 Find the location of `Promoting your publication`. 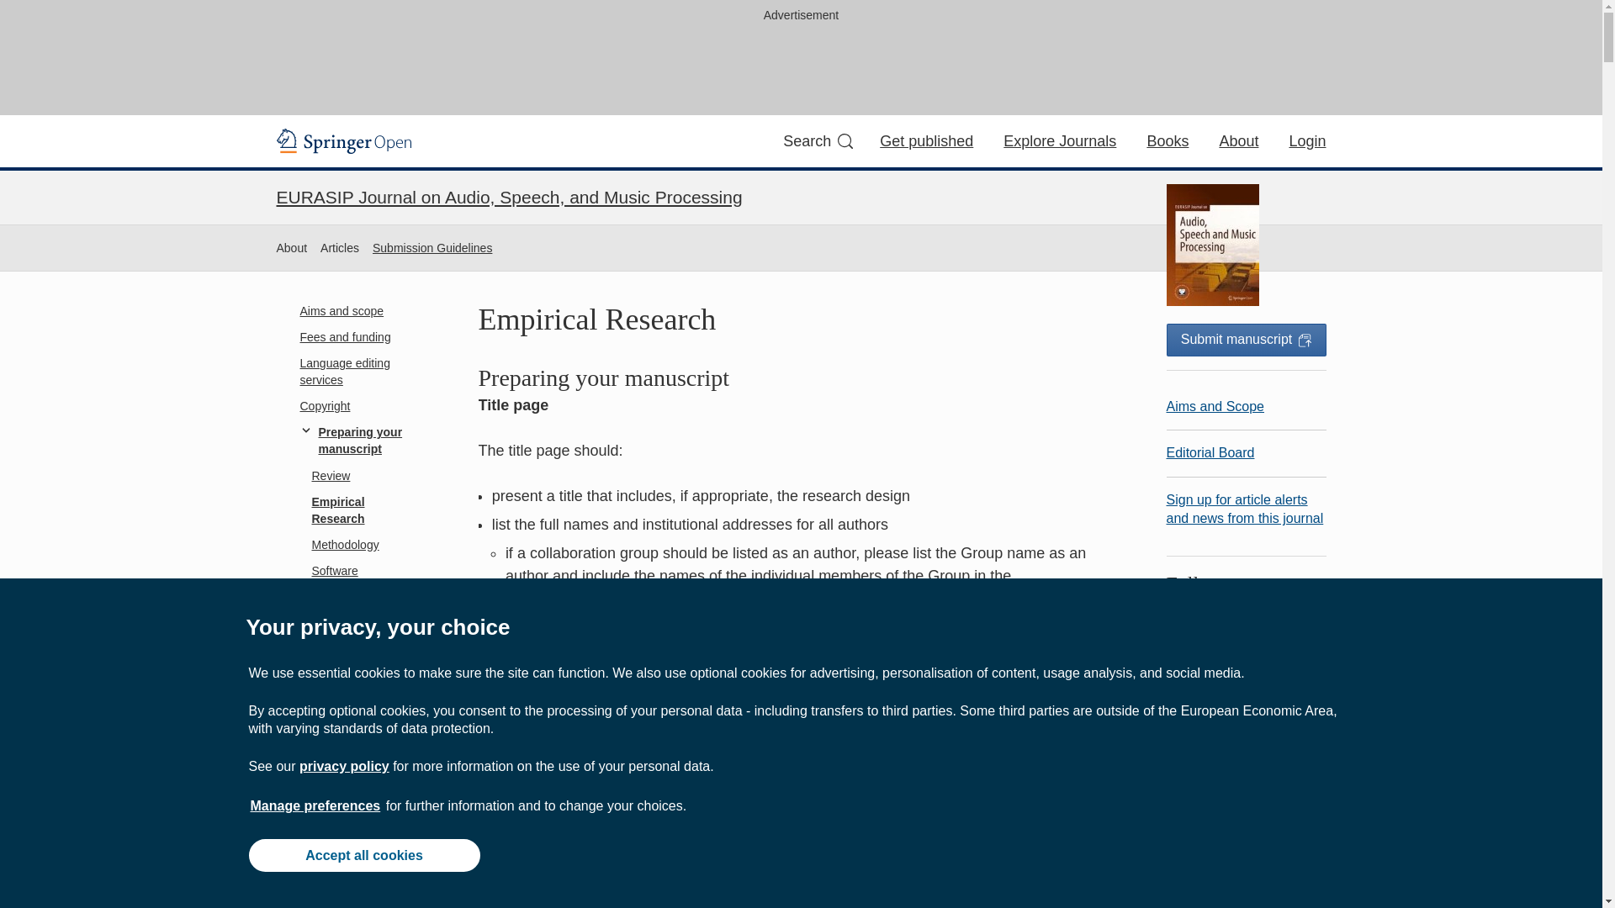

Promoting your publication is located at coordinates (356, 744).